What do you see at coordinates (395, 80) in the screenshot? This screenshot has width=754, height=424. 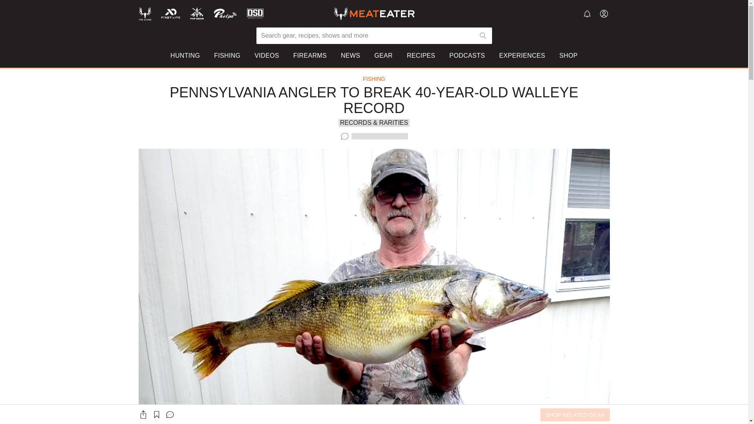 I see `shot placement` at bounding box center [395, 80].